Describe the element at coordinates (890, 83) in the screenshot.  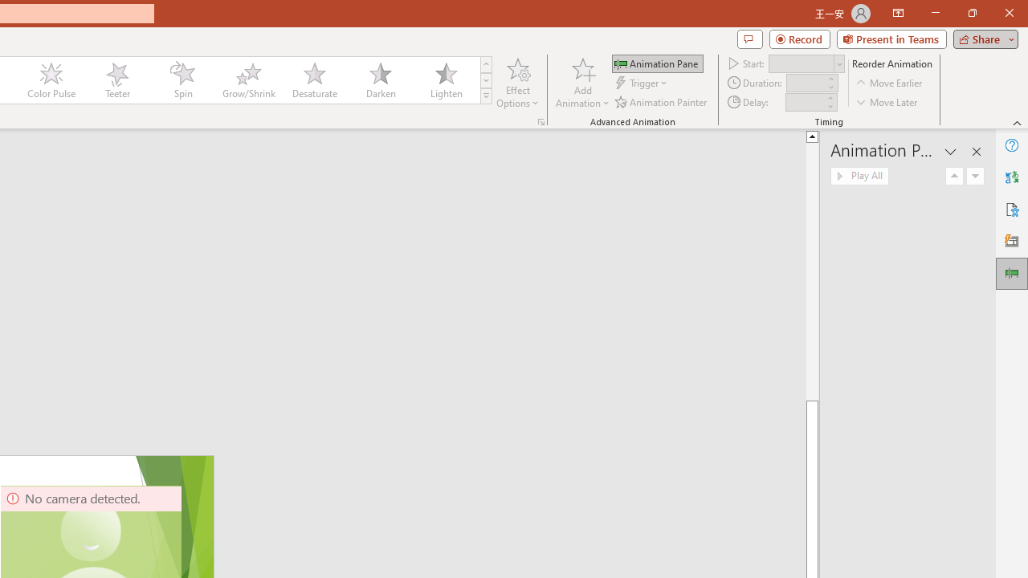
I see `Move Earlier` at that location.